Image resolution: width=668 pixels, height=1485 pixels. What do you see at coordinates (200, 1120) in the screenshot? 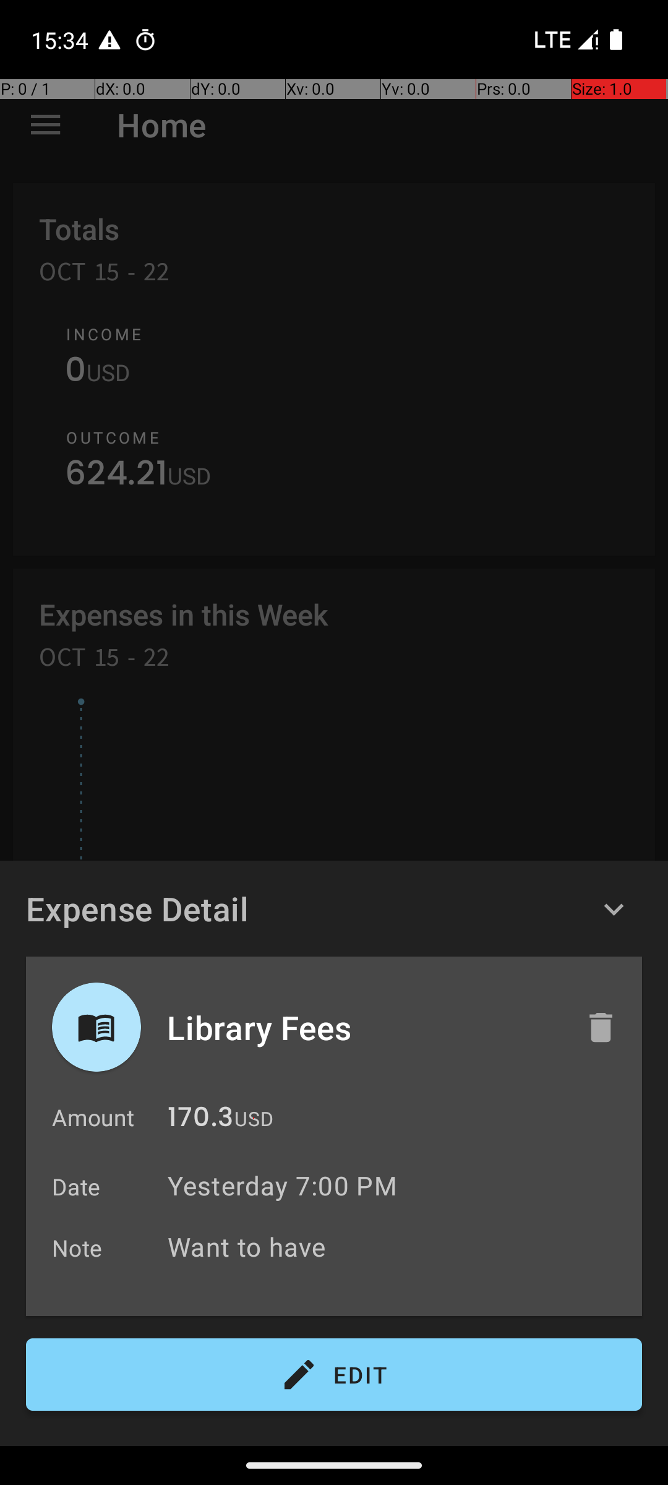
I see `170.3` at bounding box center [200, 1120].